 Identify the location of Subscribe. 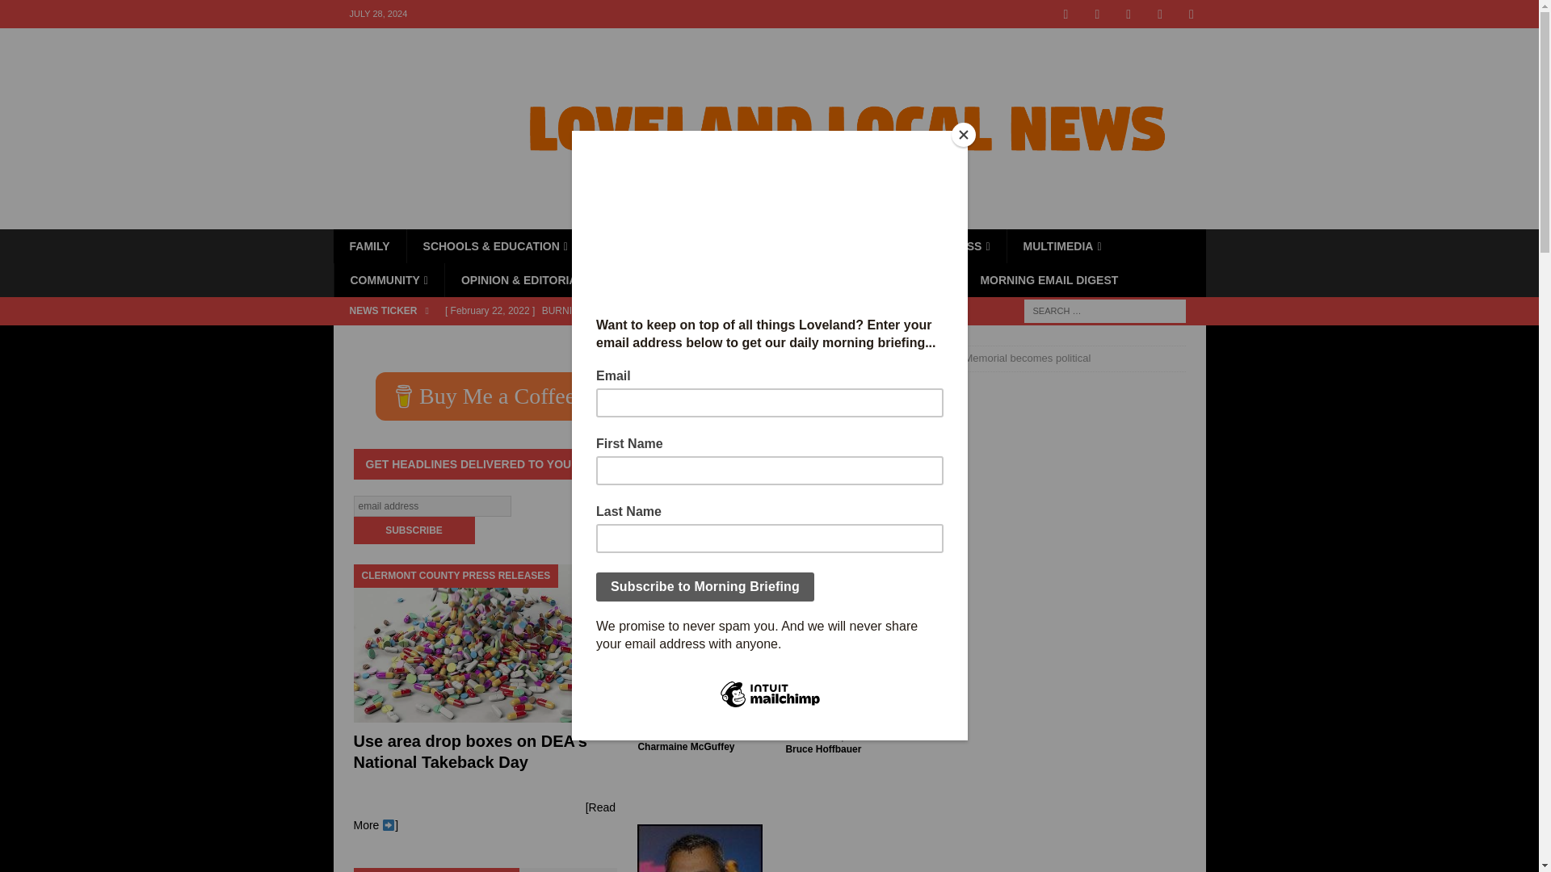
(414, 530).